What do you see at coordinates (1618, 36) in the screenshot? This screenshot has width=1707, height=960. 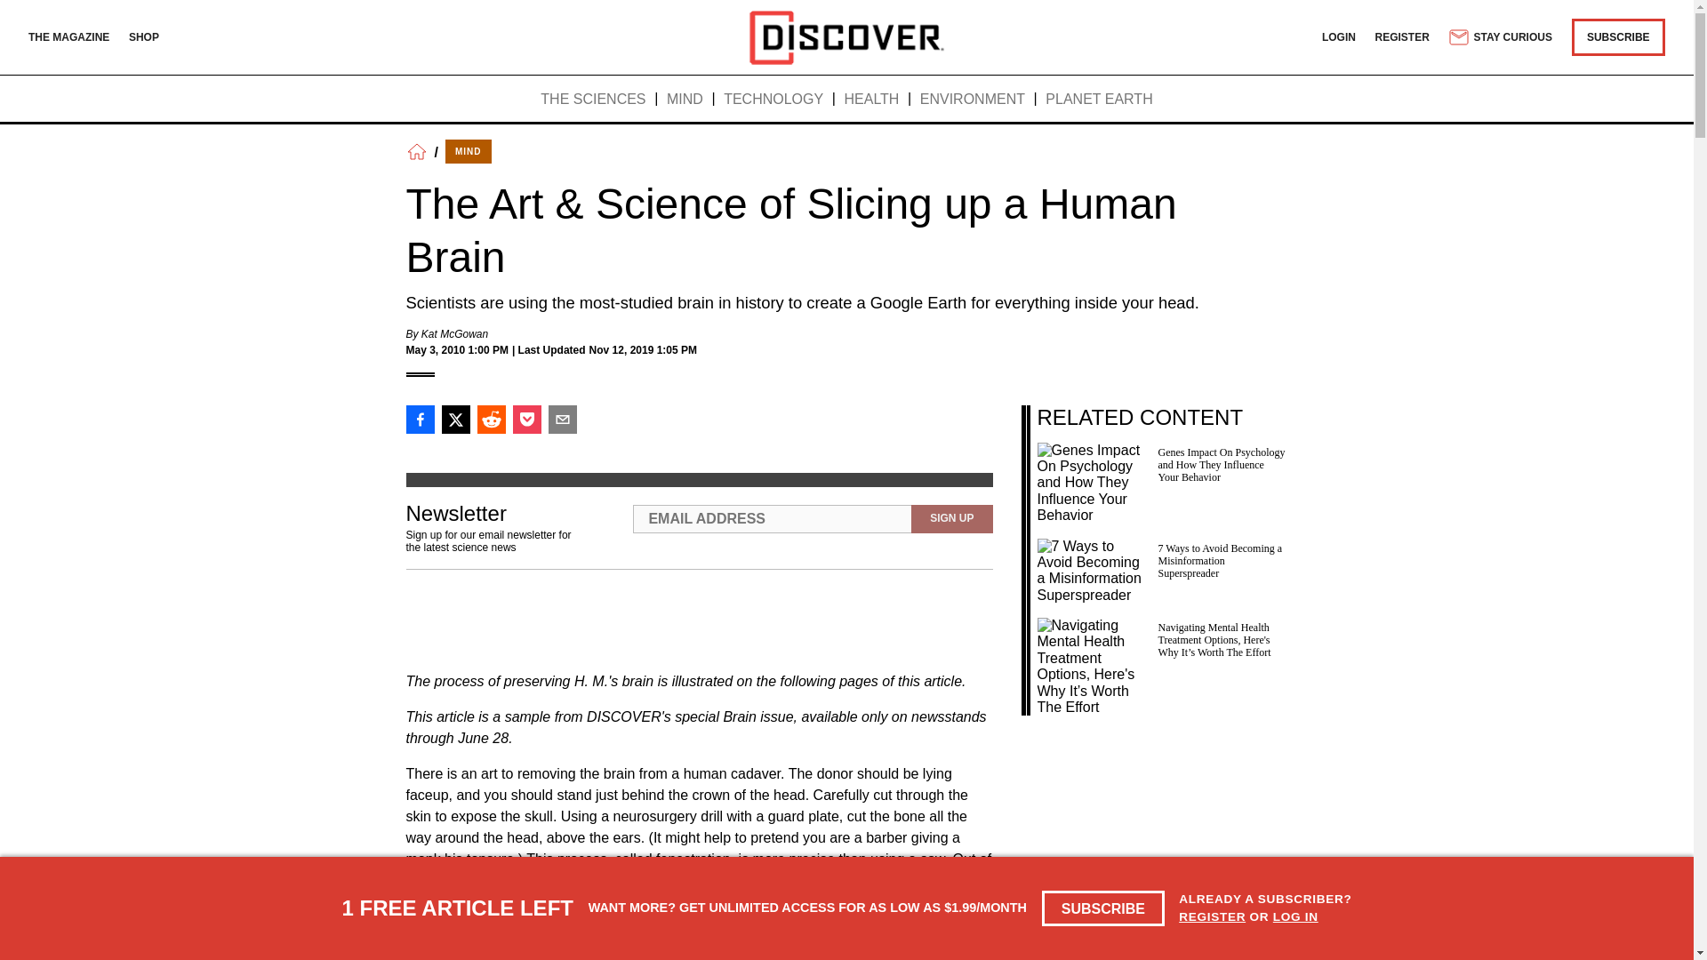 I see `SUBSCRIBE` at bounding box center [1618, 36].